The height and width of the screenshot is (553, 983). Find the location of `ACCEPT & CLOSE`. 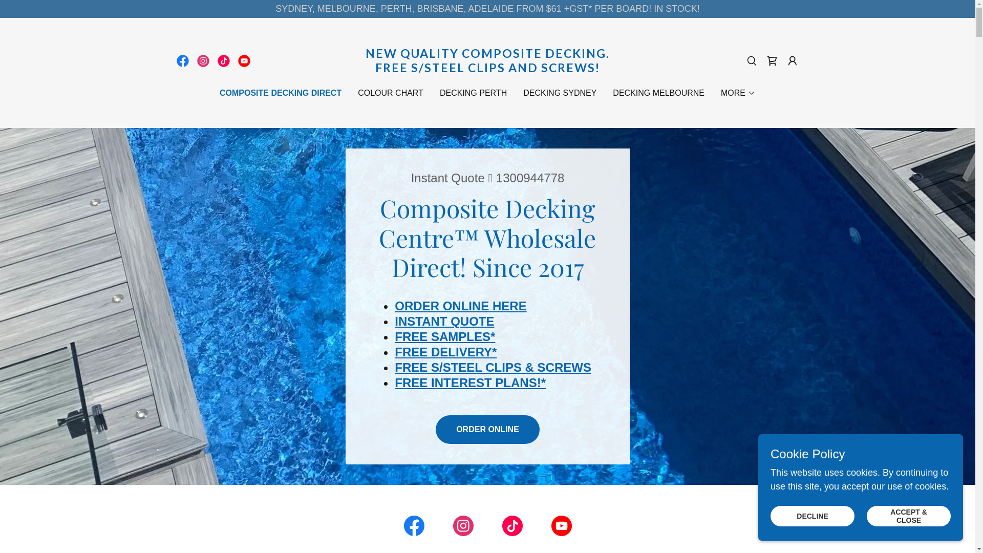

ACCEPT & CLOSE is located at coordinates (909, 516).